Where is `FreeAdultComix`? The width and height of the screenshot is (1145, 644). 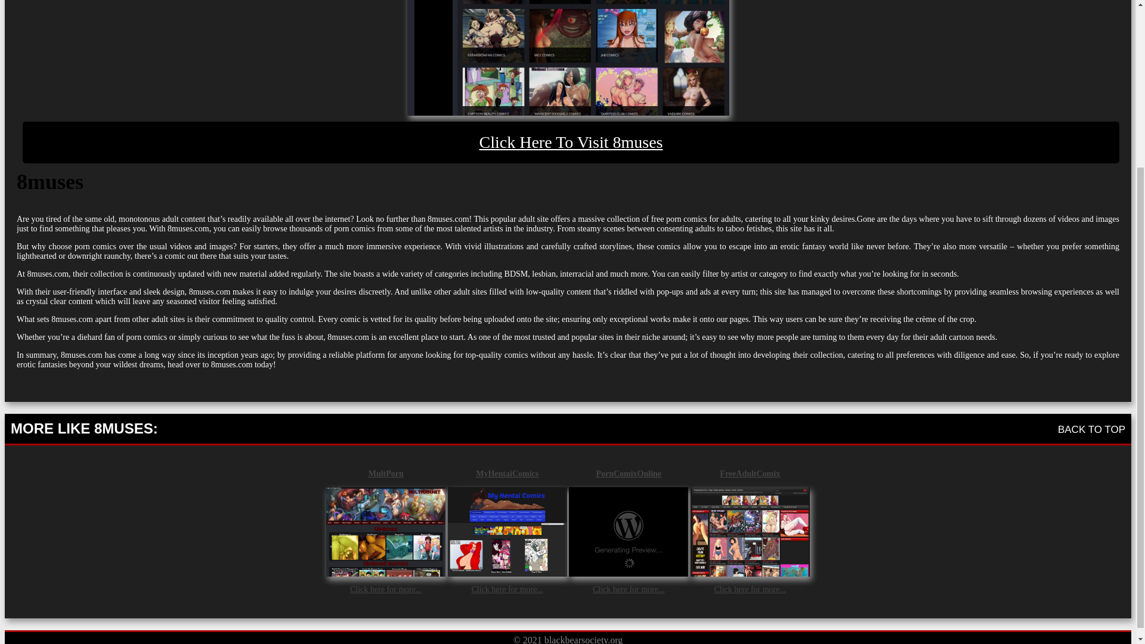 FreeAdultComix is located at coordinates (750, 473).